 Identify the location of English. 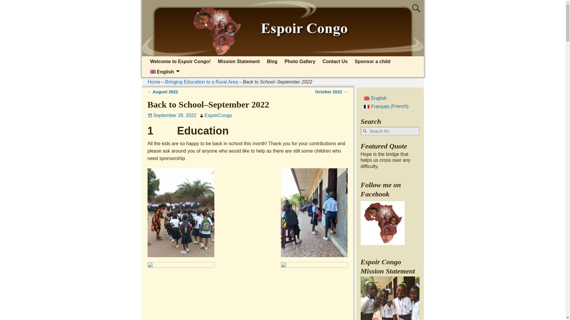
(165, 72).